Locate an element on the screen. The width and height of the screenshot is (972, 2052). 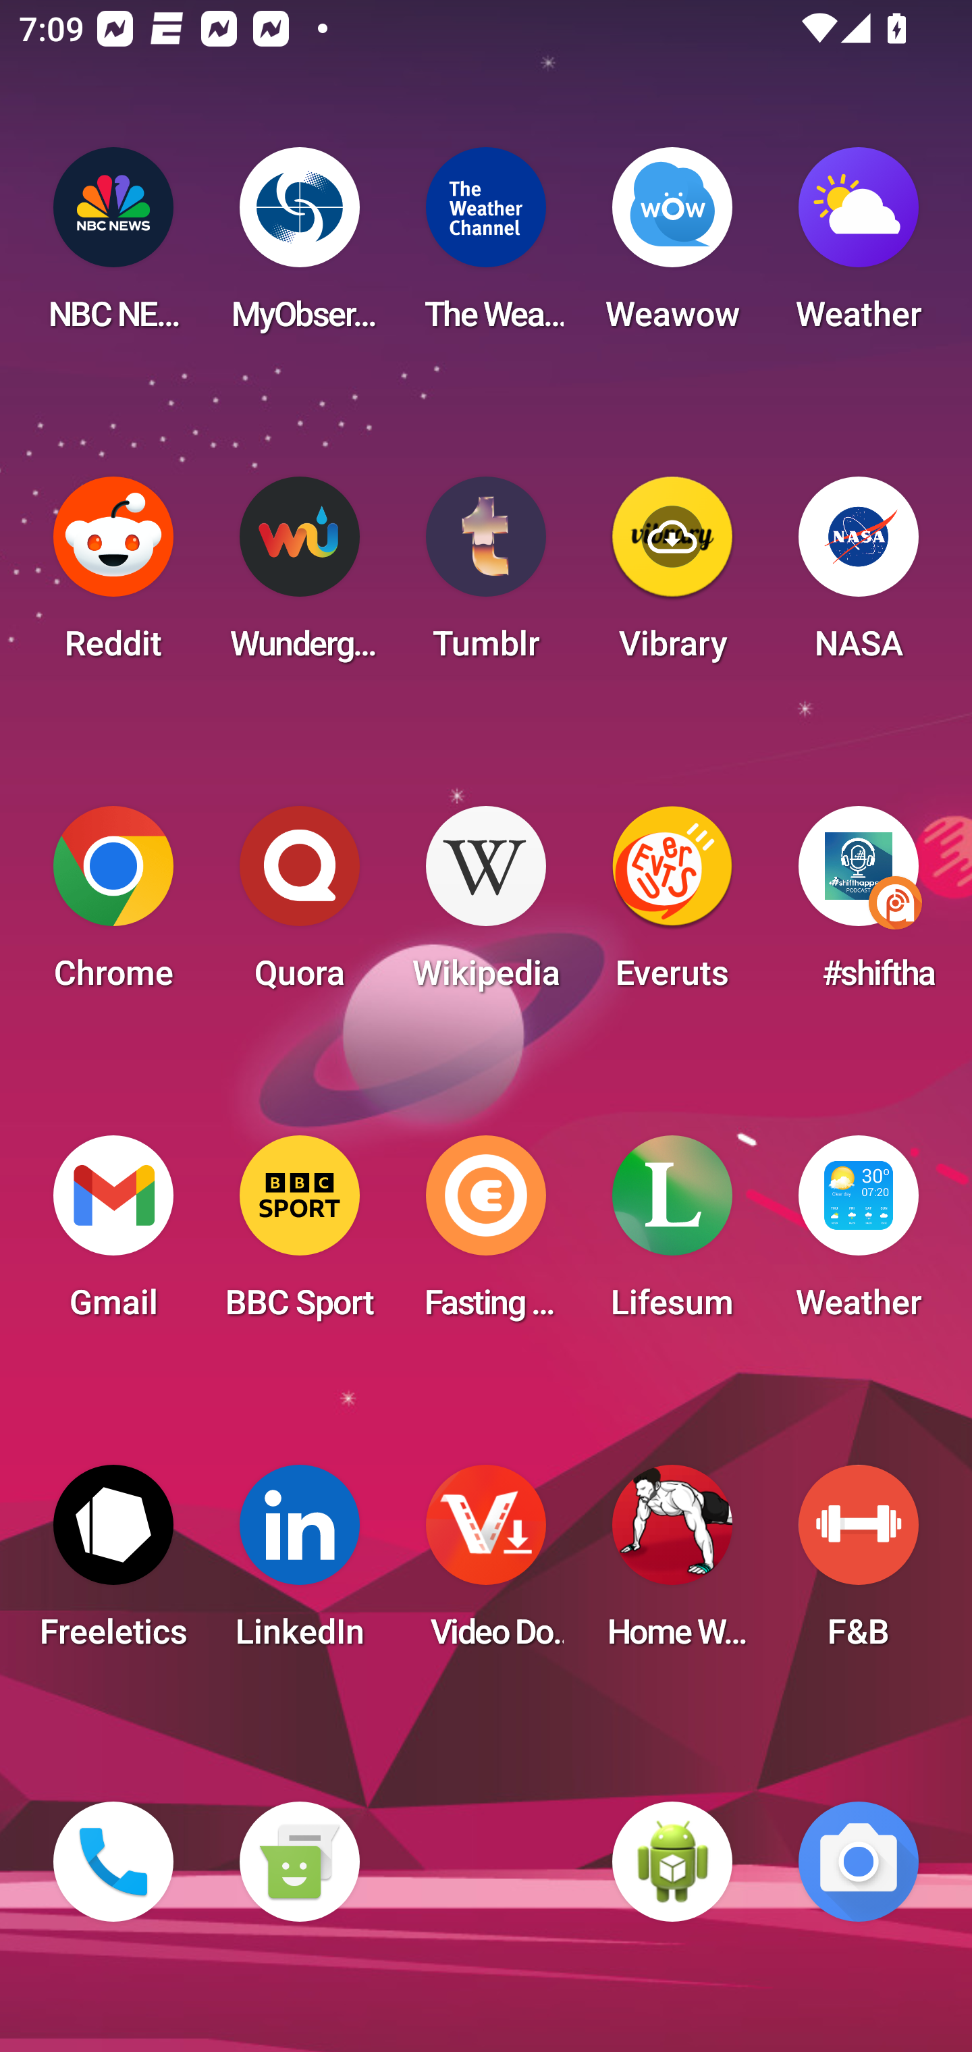
Tumblr is located at coordinates (486, 576).